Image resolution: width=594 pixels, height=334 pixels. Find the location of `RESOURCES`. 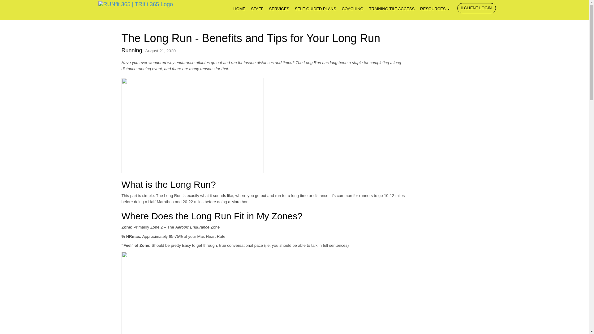

RESOURCES is located at coordinates (435, 9).